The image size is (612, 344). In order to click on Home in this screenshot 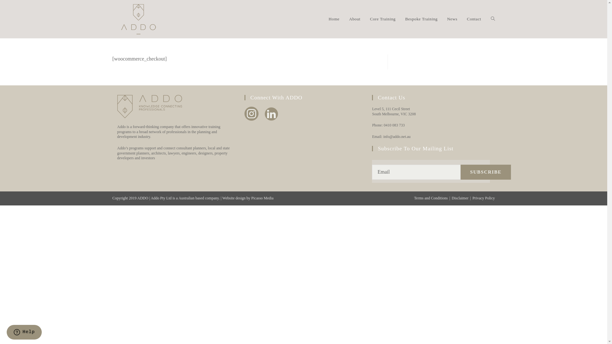, I will do `click(334, 19)`.